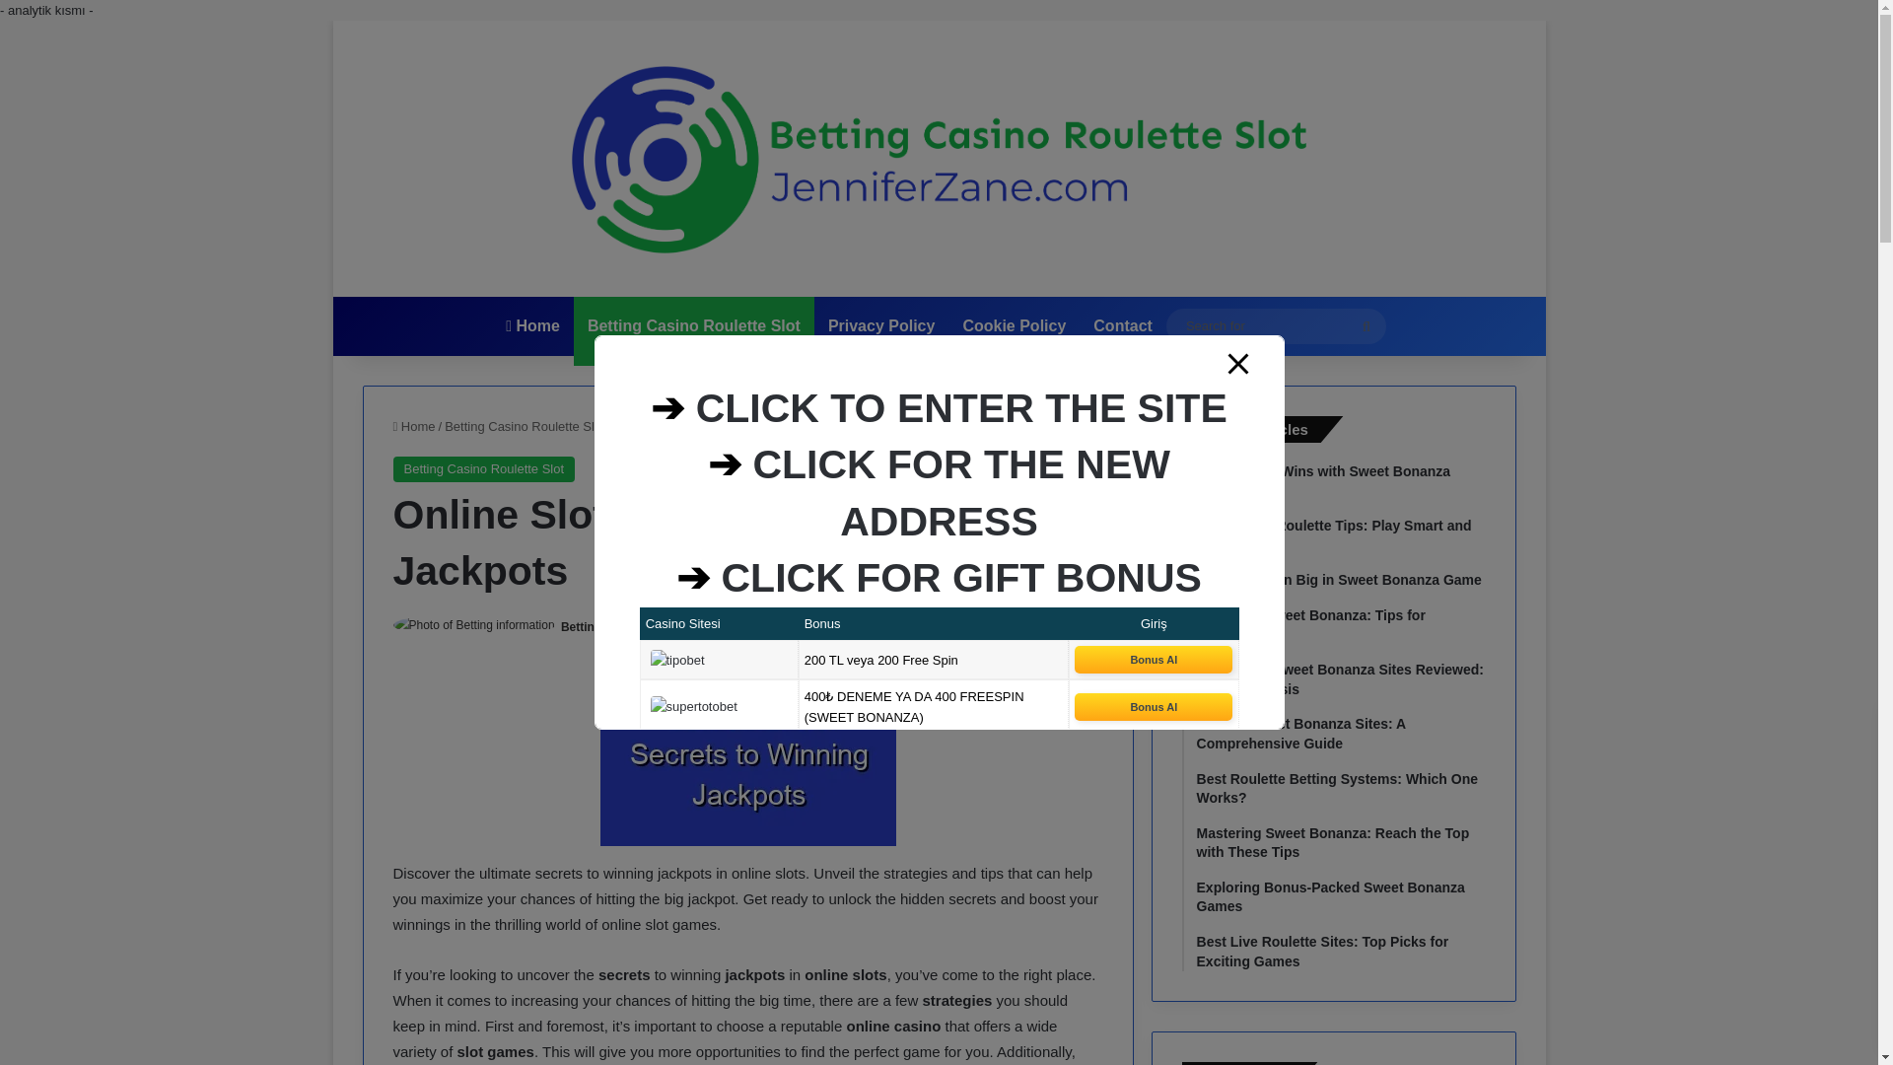  I want to click on Cookie Policy, so click(1014, 325).